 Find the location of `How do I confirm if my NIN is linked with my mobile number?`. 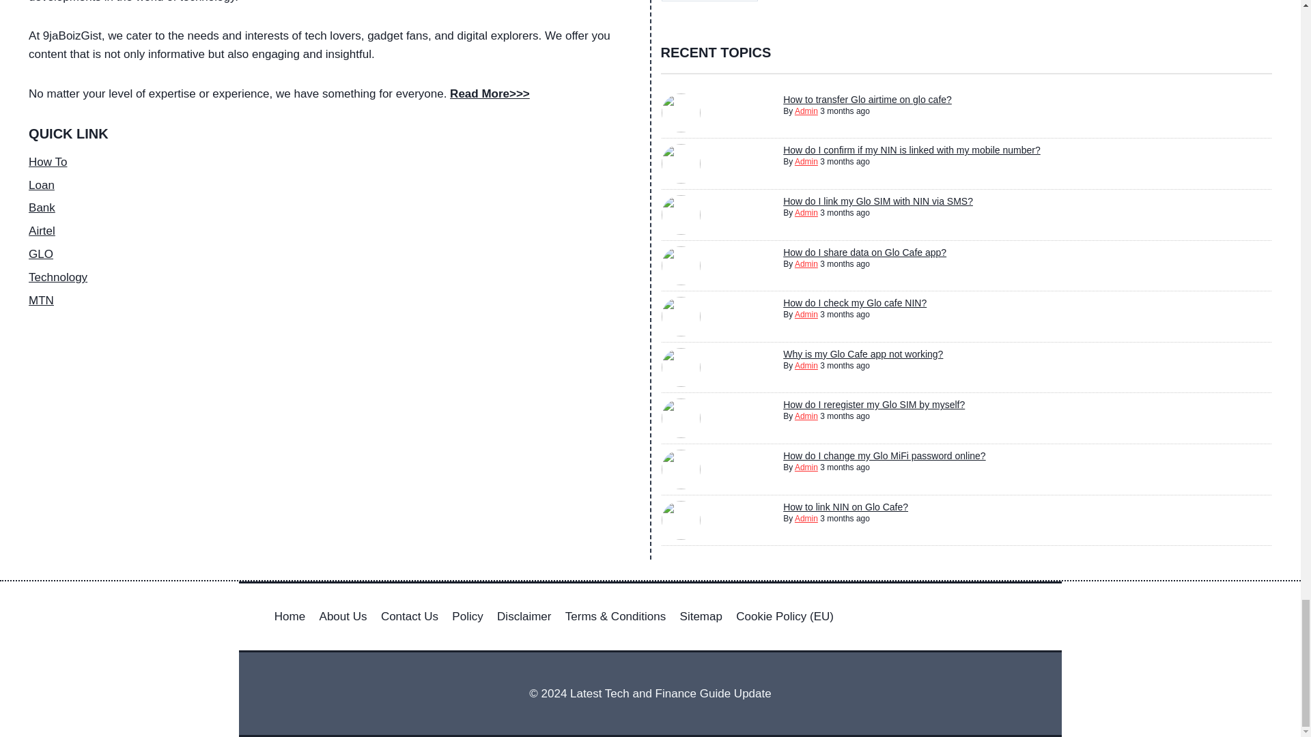

How do I confirm if my NIN is linked with my mobile number? is located at coordinates (912, 149).